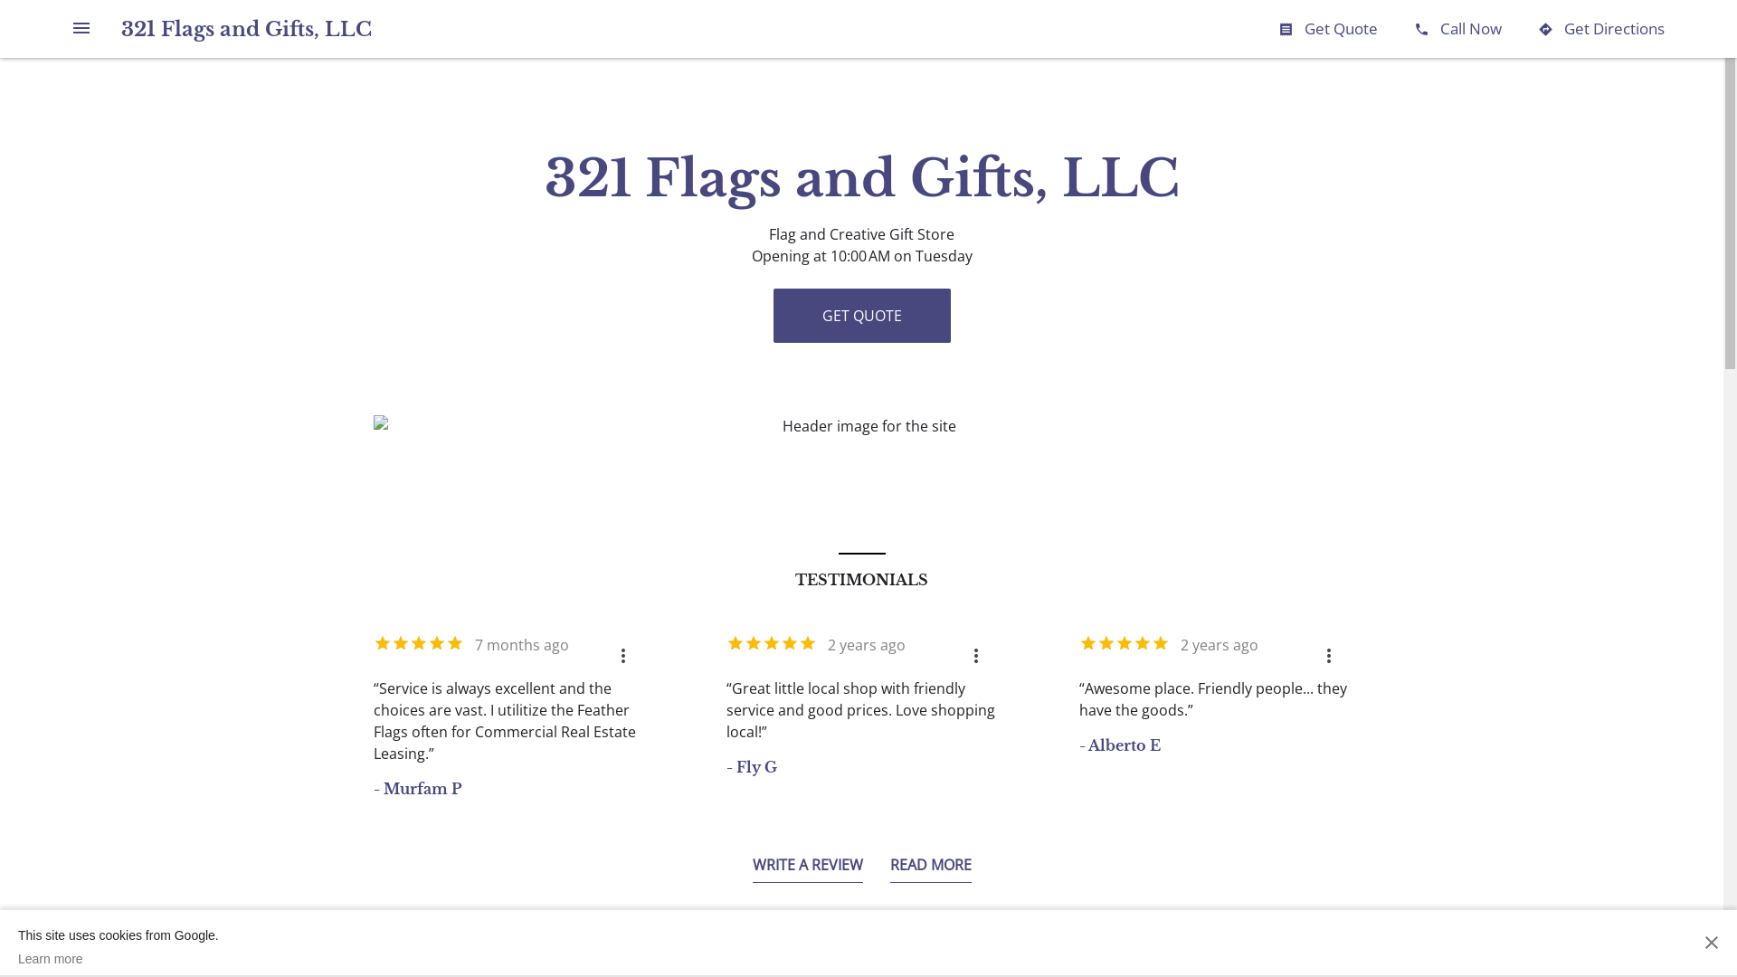  What do you see at coordinates (246, 29) in the screenshot?
I see `321 Flags and Gifts, LLC` at bounding box center [246, 29].